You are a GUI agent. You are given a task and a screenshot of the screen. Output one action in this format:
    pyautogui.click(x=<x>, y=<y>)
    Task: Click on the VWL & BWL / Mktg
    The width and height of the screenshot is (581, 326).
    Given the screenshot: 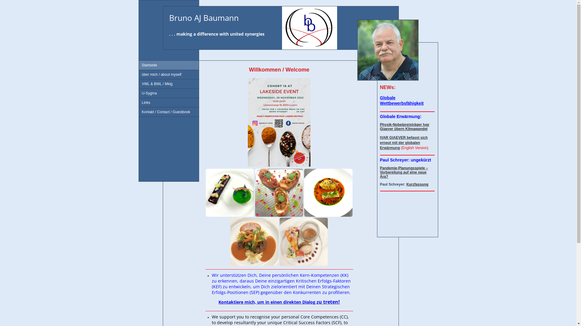 What is the action you would take?
    pyautogui.click(x=169, y=84)
    